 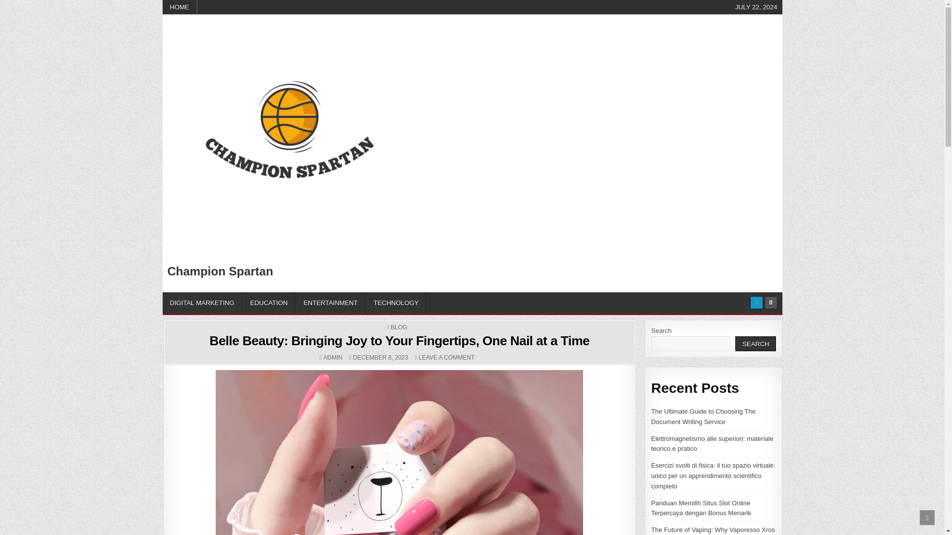 What do you see at coordinates (220, 270) in the screenshot?
I see `Champion Spartan` at bounding box center [220, 270].